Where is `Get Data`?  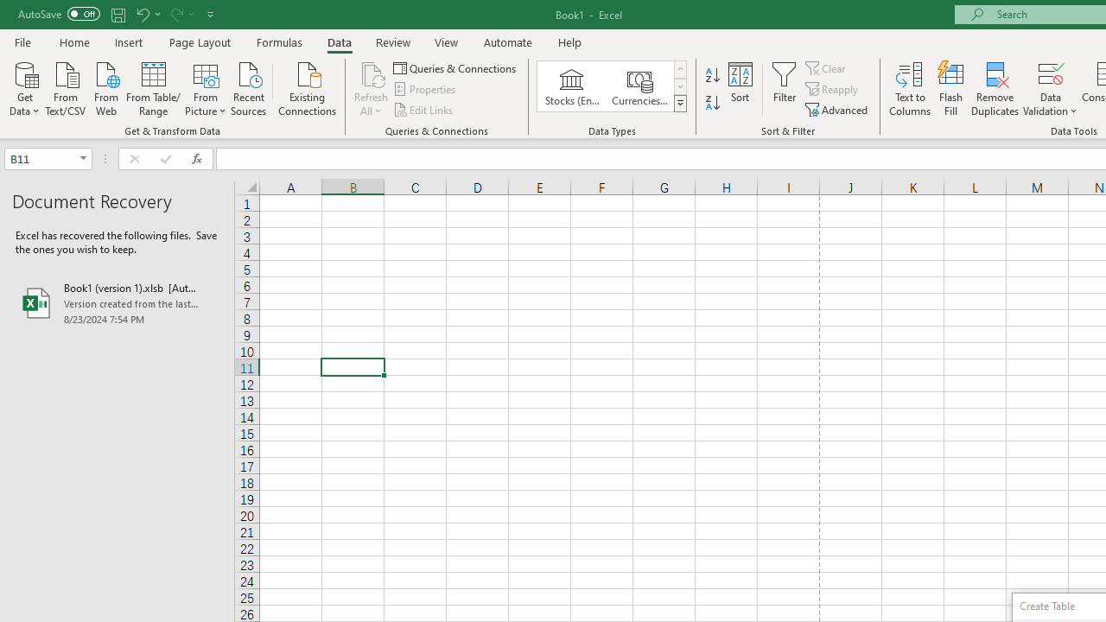 Get Data is located at coordinates (24, 87).